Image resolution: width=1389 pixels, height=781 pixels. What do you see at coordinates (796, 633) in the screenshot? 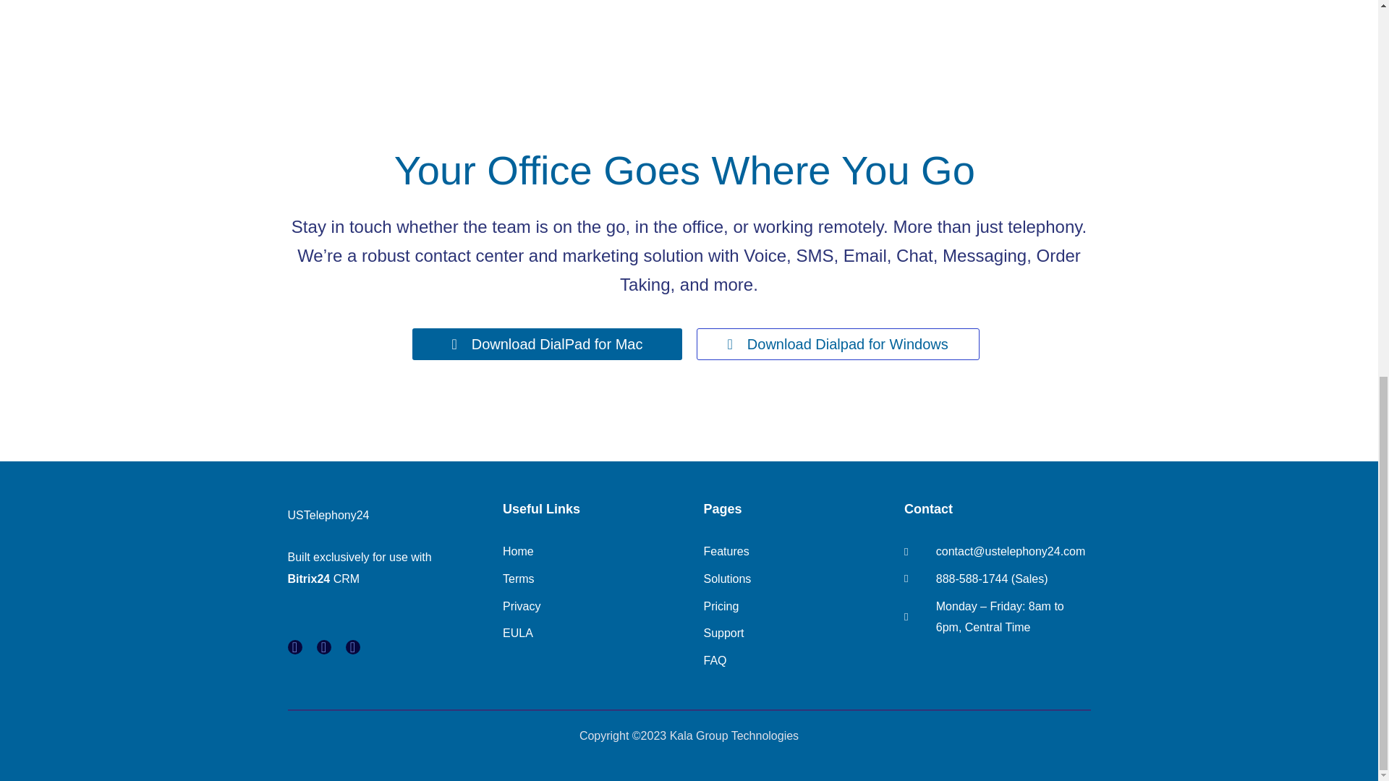
I see `Support` at bounding box center [796, 633].